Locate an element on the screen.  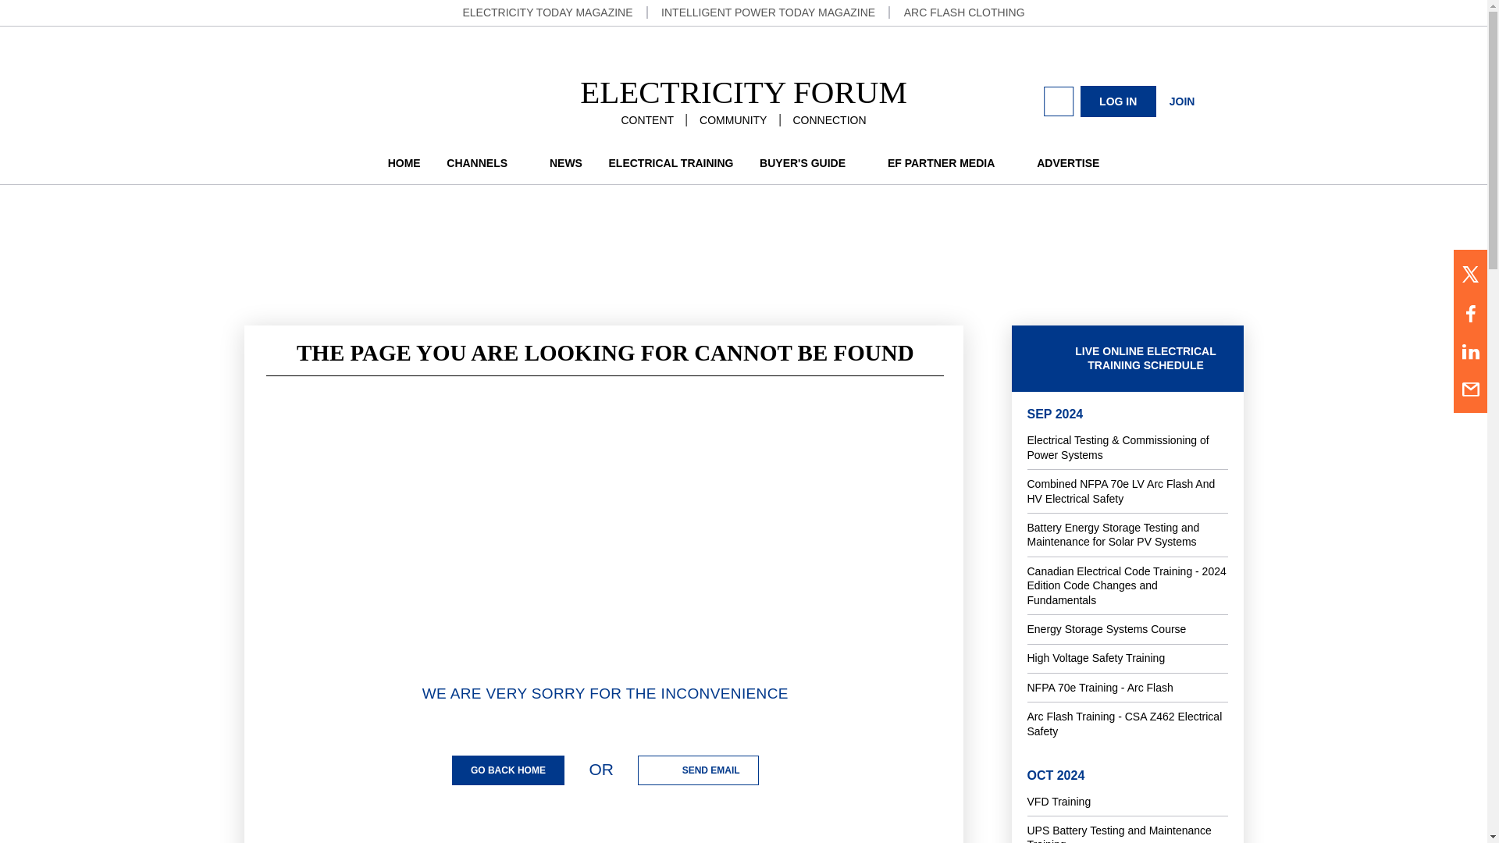
ELECTRICITY TODAY MAGAZINE is located at coordinates (547, 12).